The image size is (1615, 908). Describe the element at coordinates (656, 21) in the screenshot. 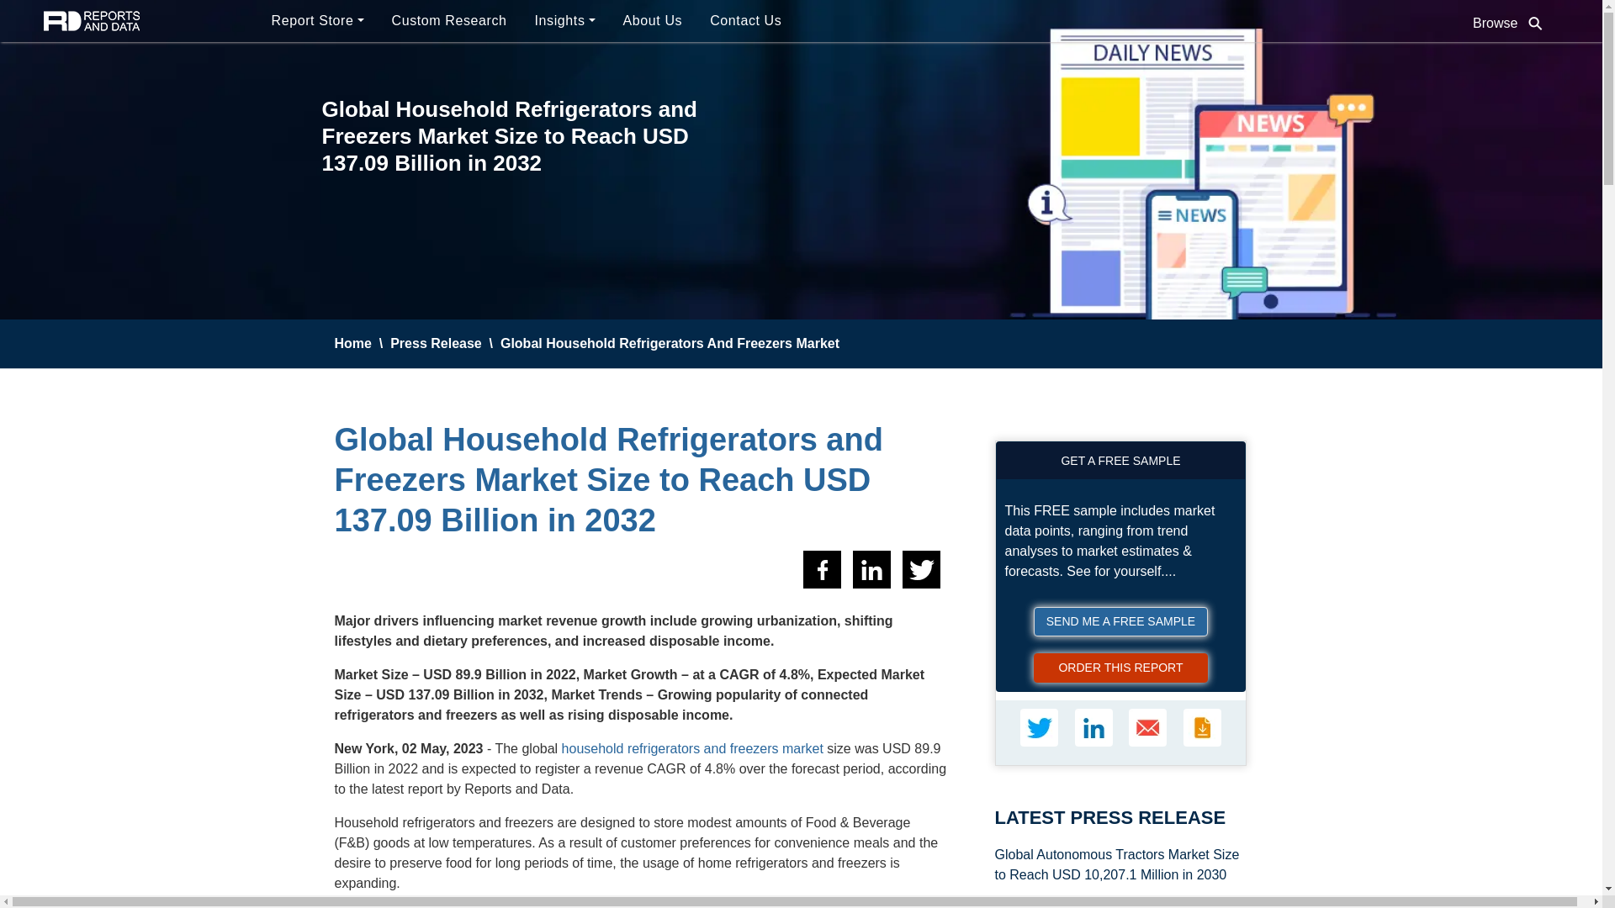

I see `About Us` at that location.